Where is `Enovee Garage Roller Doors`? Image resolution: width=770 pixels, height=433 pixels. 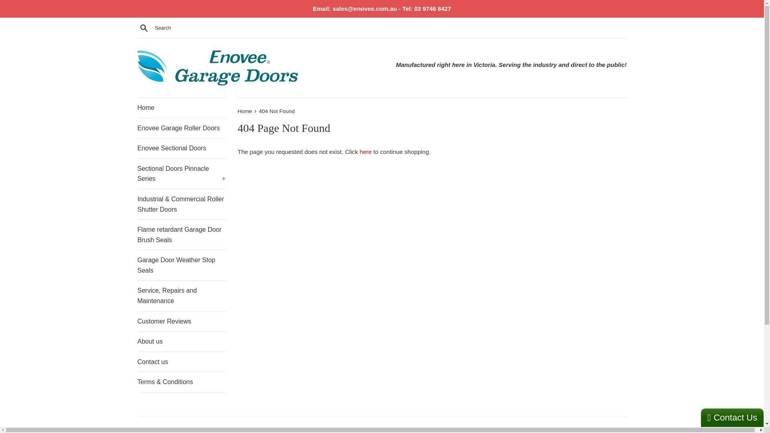 Enovee Garage Roller Doors is located at coordinates (181, 128).